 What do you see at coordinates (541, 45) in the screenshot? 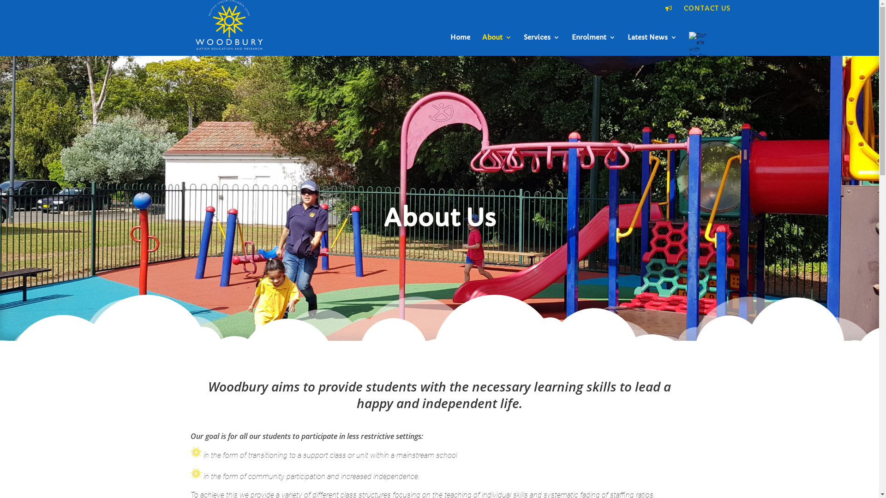
I see `Services` at bounding box center [541, 45].